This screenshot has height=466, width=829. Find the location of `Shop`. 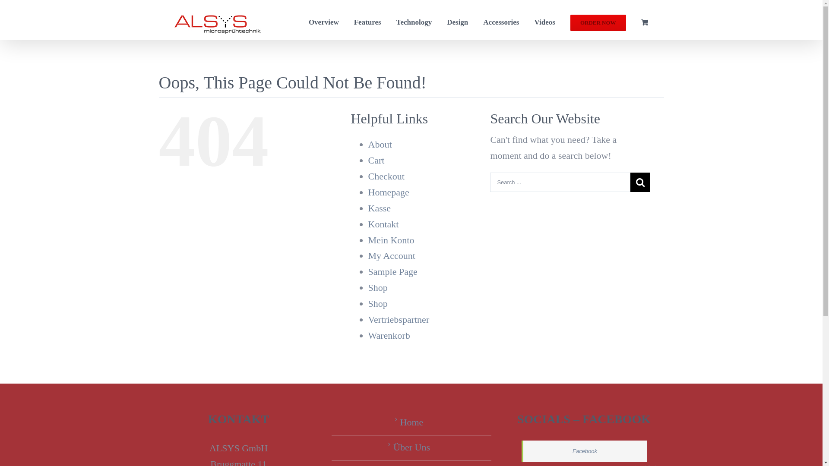

Shop is located at coordinates (377, 287).